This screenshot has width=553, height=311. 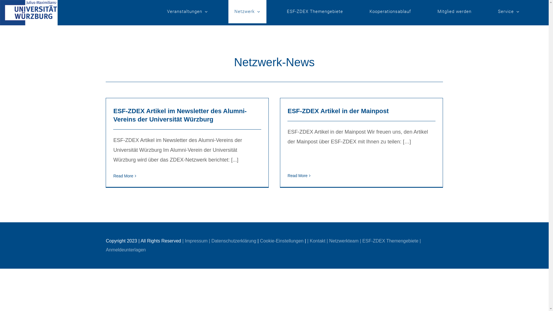 I want to click on | Kontakt, so click(x=316, y=241).